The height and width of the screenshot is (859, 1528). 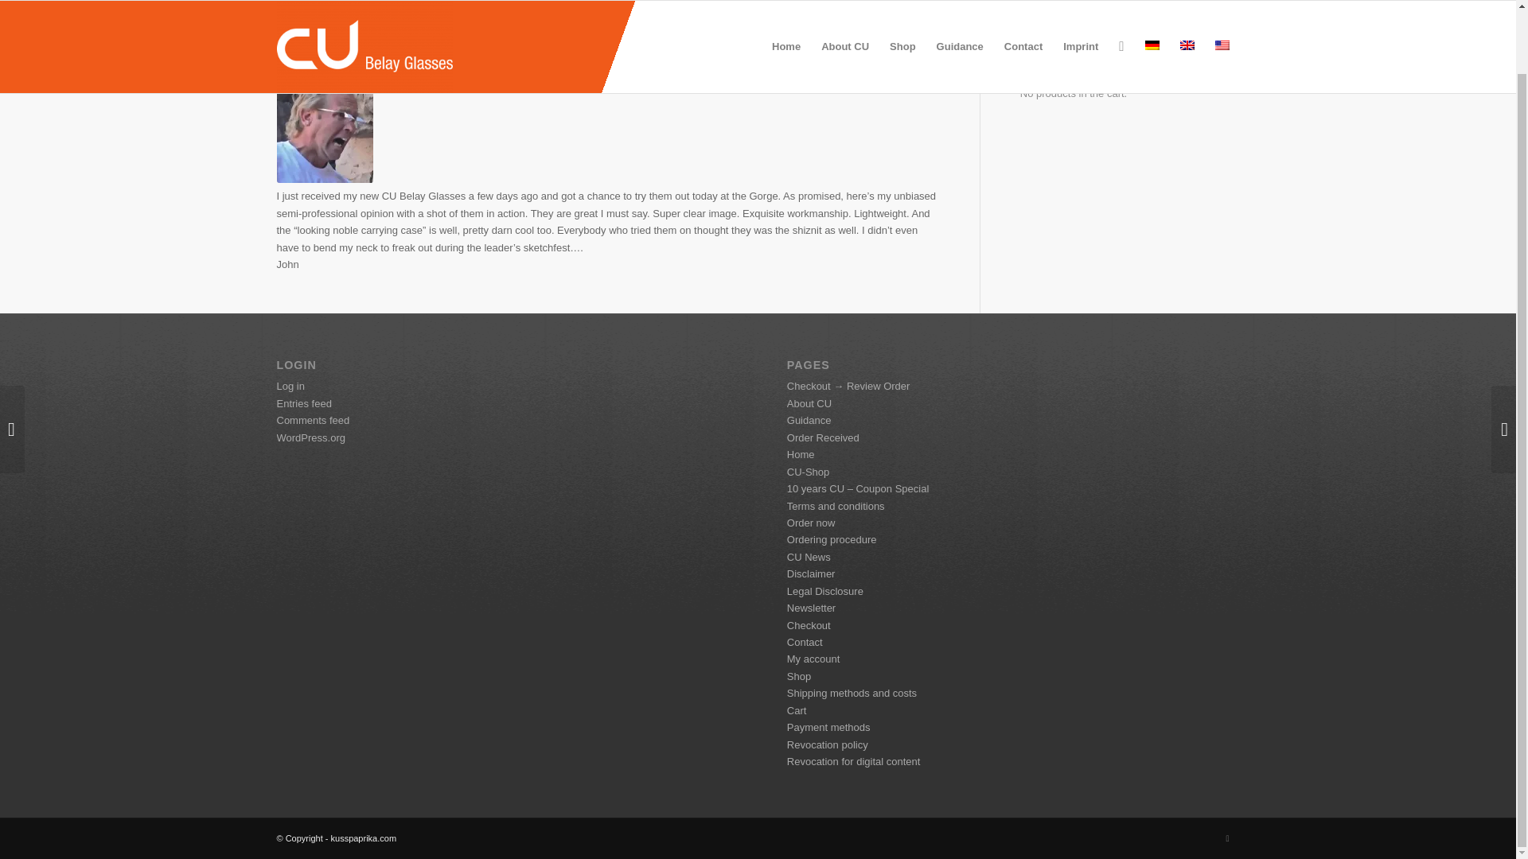 I want to click on Order Received, so click(x=823, y=437).